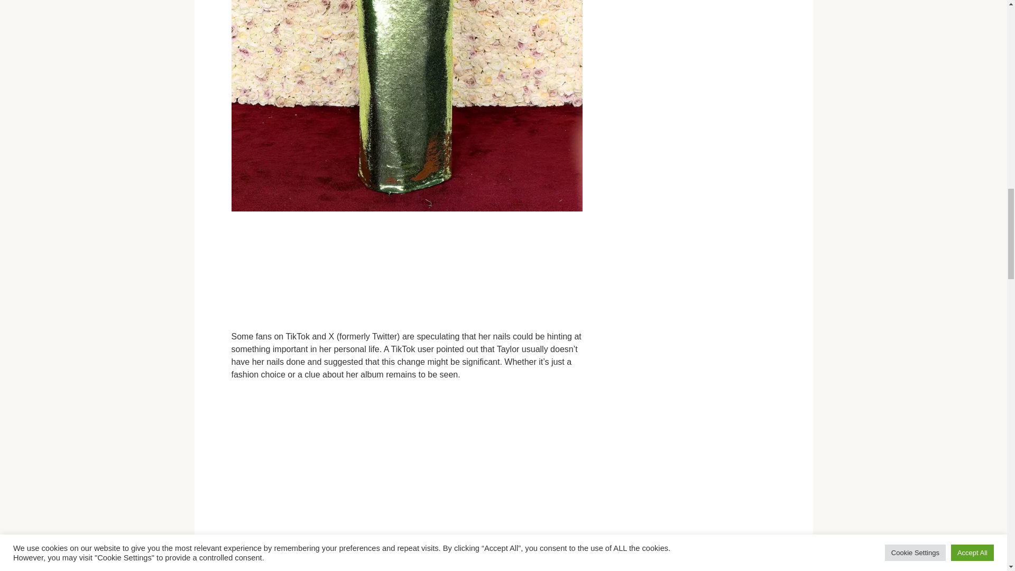 Image resolution: width=1015 pixels, height=571 pixels. I want to click on Advertisement, so click(408, 273).